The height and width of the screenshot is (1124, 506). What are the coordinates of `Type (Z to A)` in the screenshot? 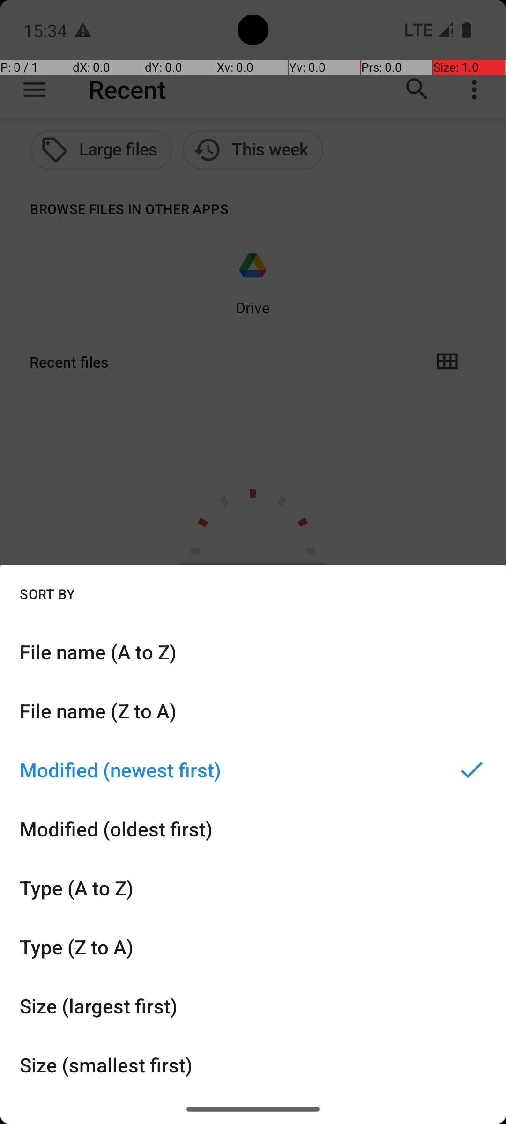 It's located at (253, 947).